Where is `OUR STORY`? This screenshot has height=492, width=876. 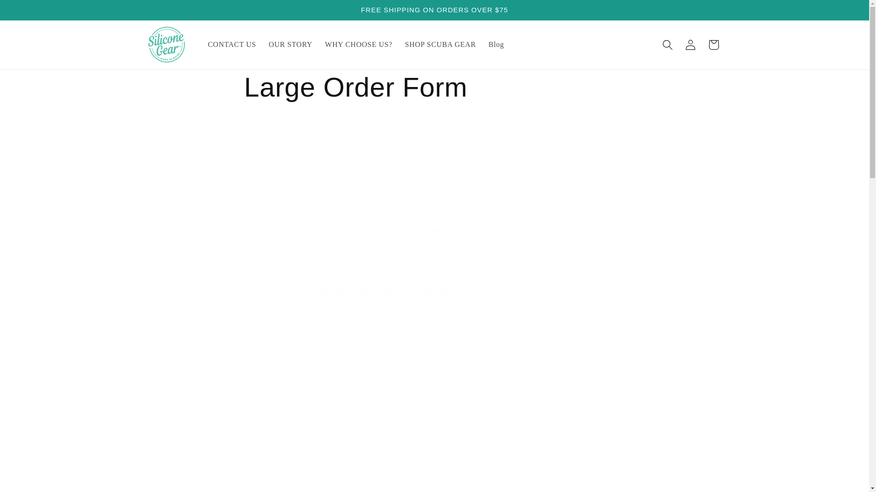 OUR STORY is located at coordinates (290, 45).